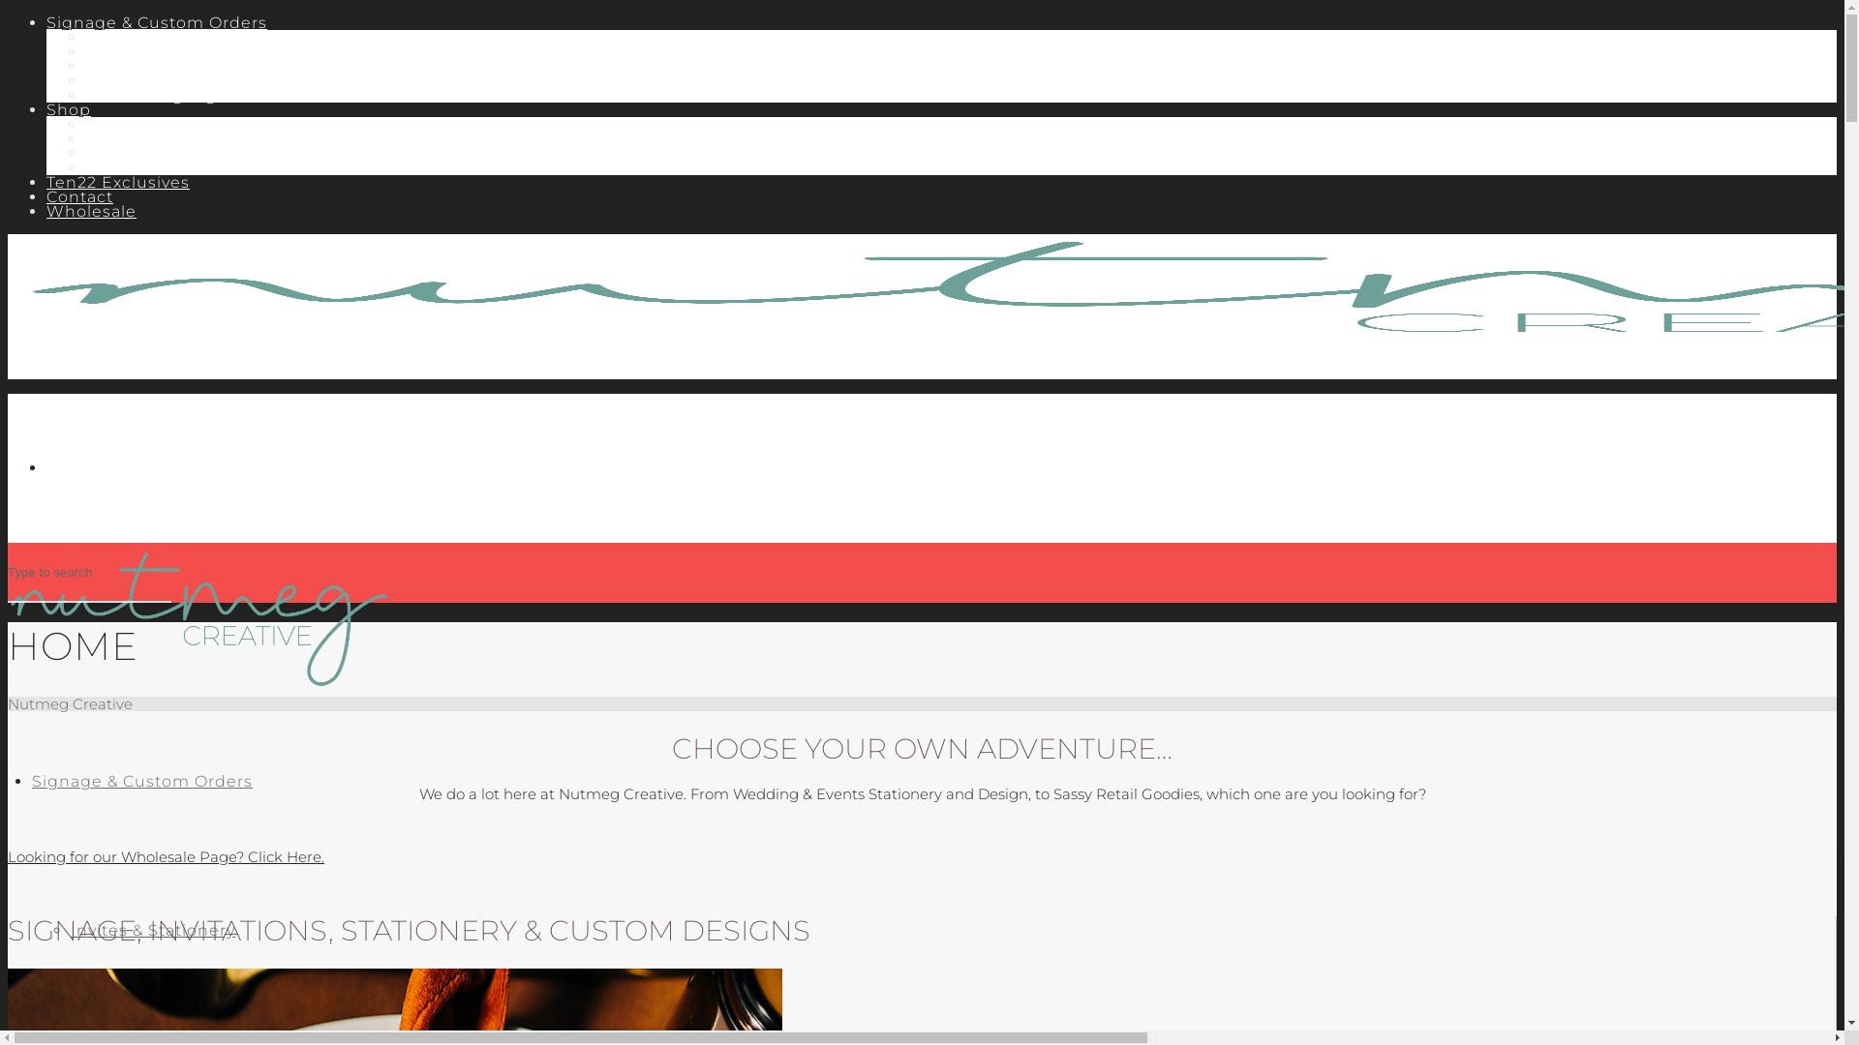 The image size is (1859, 1045). What do you see at coordinates (167, 153) in the screenshot?
I see `Stockists & Friends` at bounding box center [167, 153].